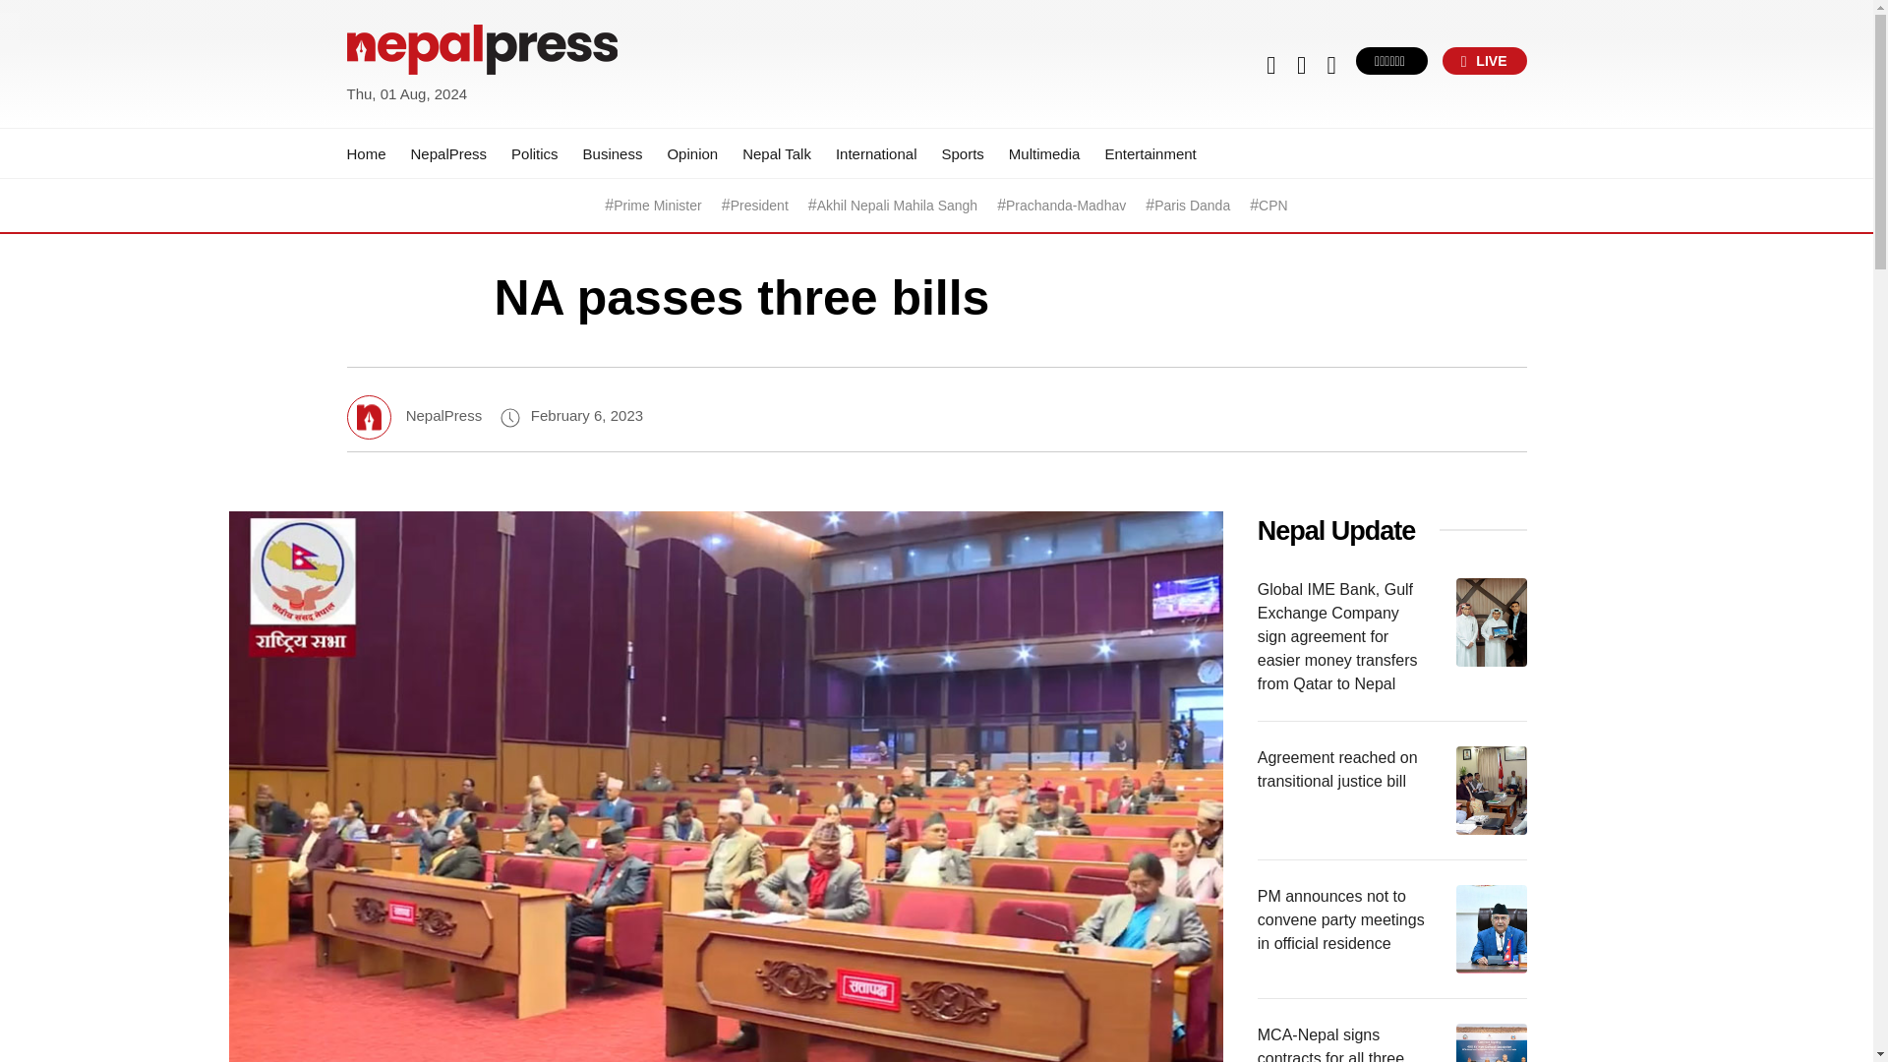  What do you see at coordinates (1044, 153) in the screenshot?
I see `Multimedia` at bounding box center [1044, 153].